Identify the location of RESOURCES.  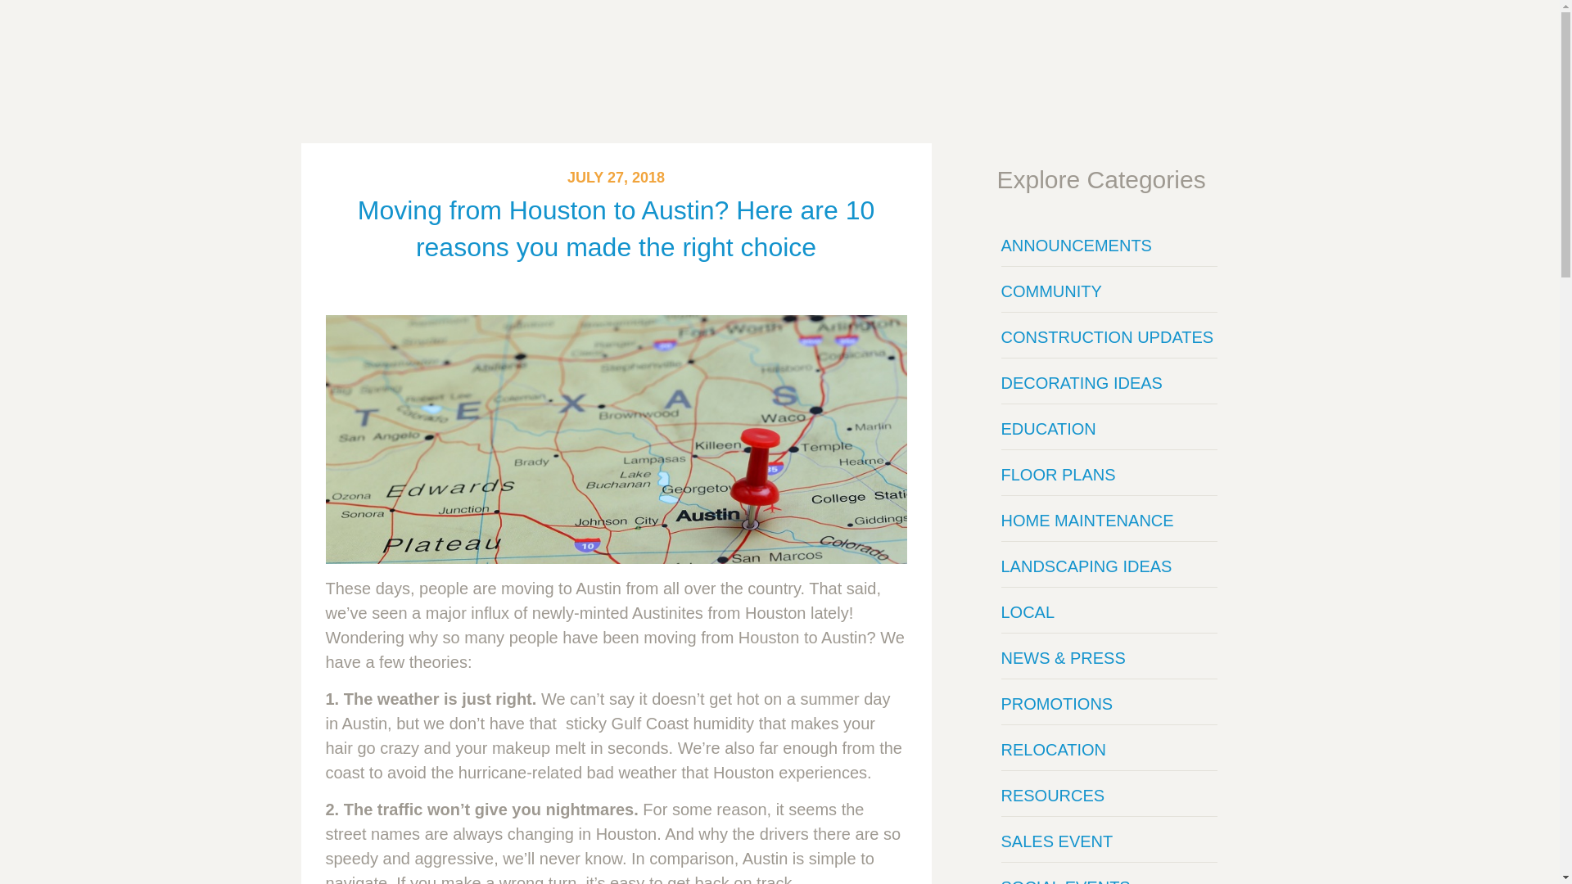
(1109, 796).